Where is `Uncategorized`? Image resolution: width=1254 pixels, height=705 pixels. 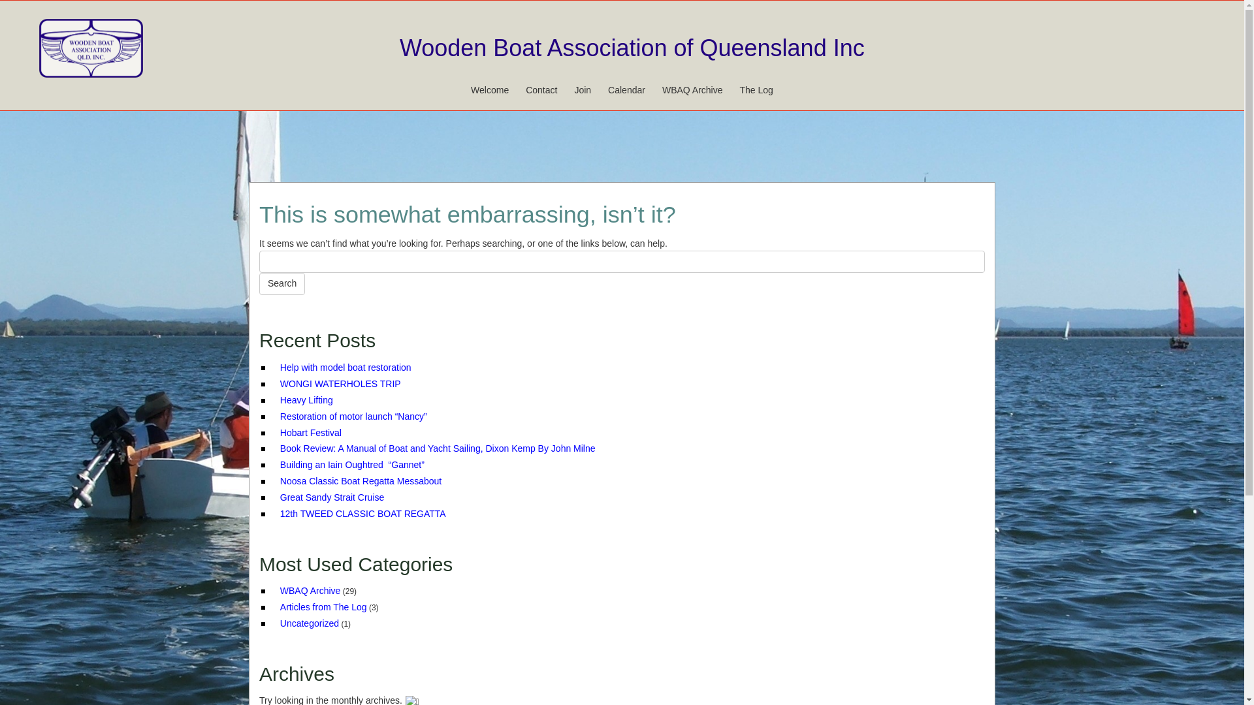 Uncategorized is located at coordinates (310, 623).